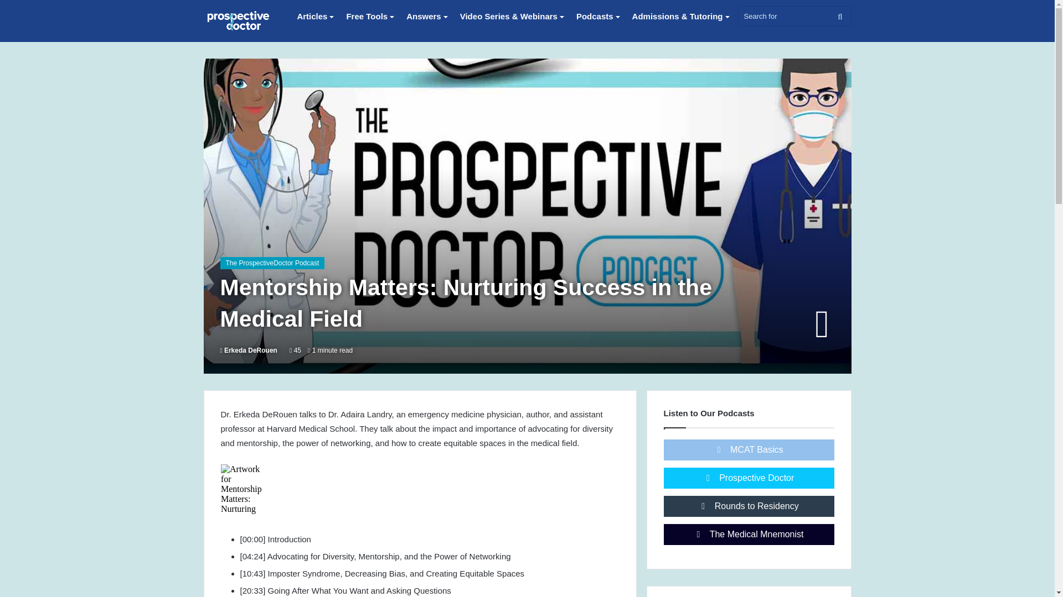 The height and width of the screenshot is (597, 1063). Describe the element at coordinates (419, 489) in the screenshot. I see `Libsyn Player` at that location.